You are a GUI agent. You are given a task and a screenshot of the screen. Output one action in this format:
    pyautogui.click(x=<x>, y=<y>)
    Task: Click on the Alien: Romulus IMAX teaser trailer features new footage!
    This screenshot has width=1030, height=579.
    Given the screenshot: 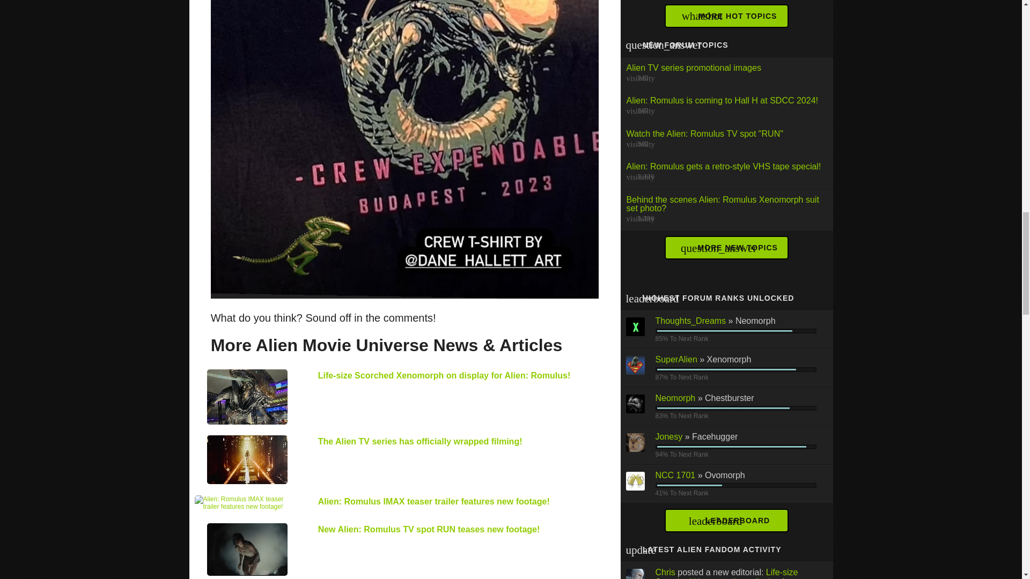 What is the action you would take?
    pyautogui.click(x=434, y=501)
    